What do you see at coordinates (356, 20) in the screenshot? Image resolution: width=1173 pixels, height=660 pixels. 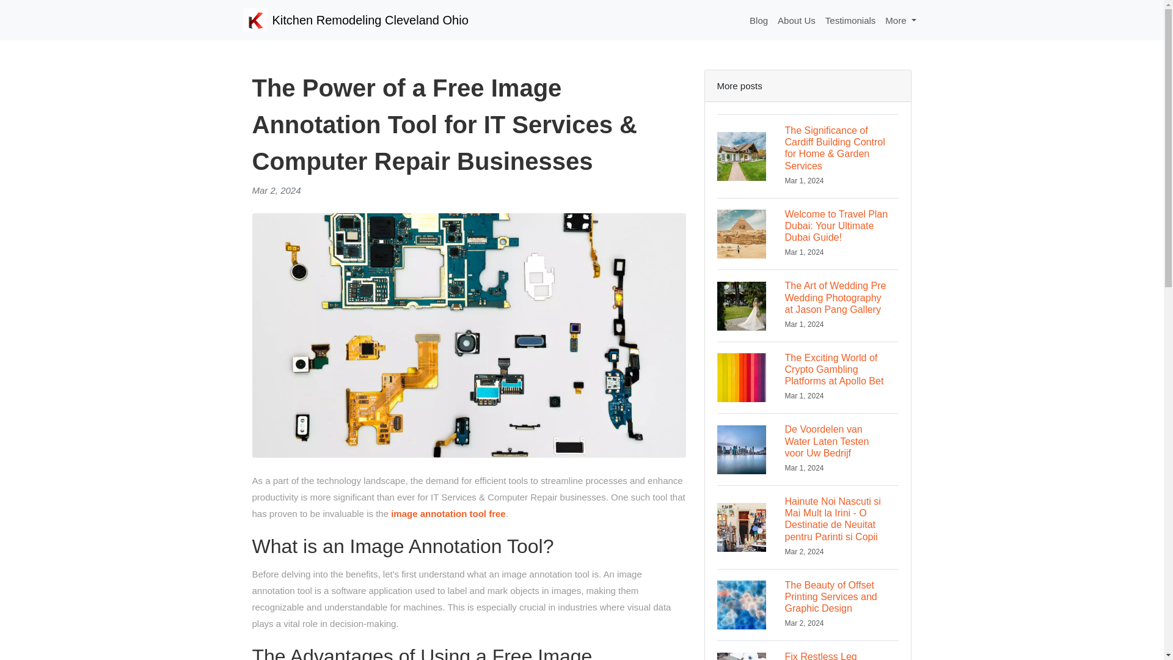 I see `Kitchen Remodeling Cleveland Ohio` at bounding box center [356, 20].